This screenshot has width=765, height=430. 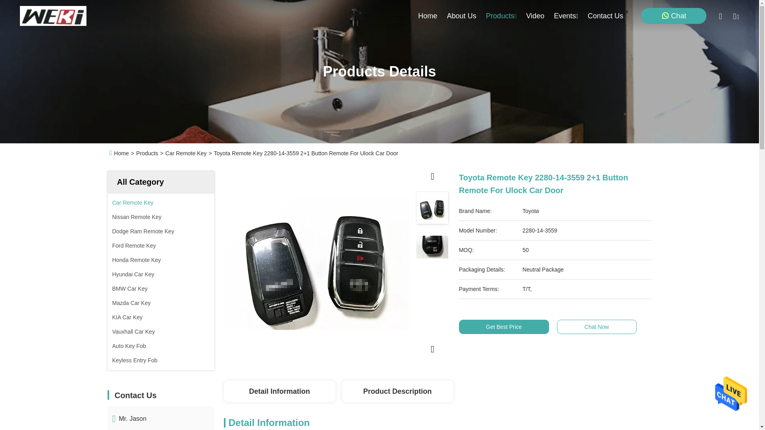 I want to click on Chat, so click(x=673, y=16).